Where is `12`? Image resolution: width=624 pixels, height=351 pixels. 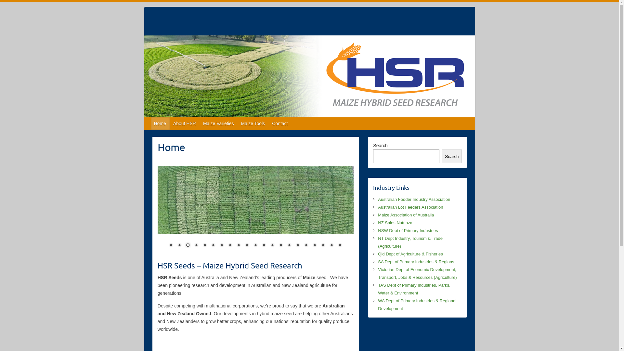
12 is located at coordinates (264, 246).